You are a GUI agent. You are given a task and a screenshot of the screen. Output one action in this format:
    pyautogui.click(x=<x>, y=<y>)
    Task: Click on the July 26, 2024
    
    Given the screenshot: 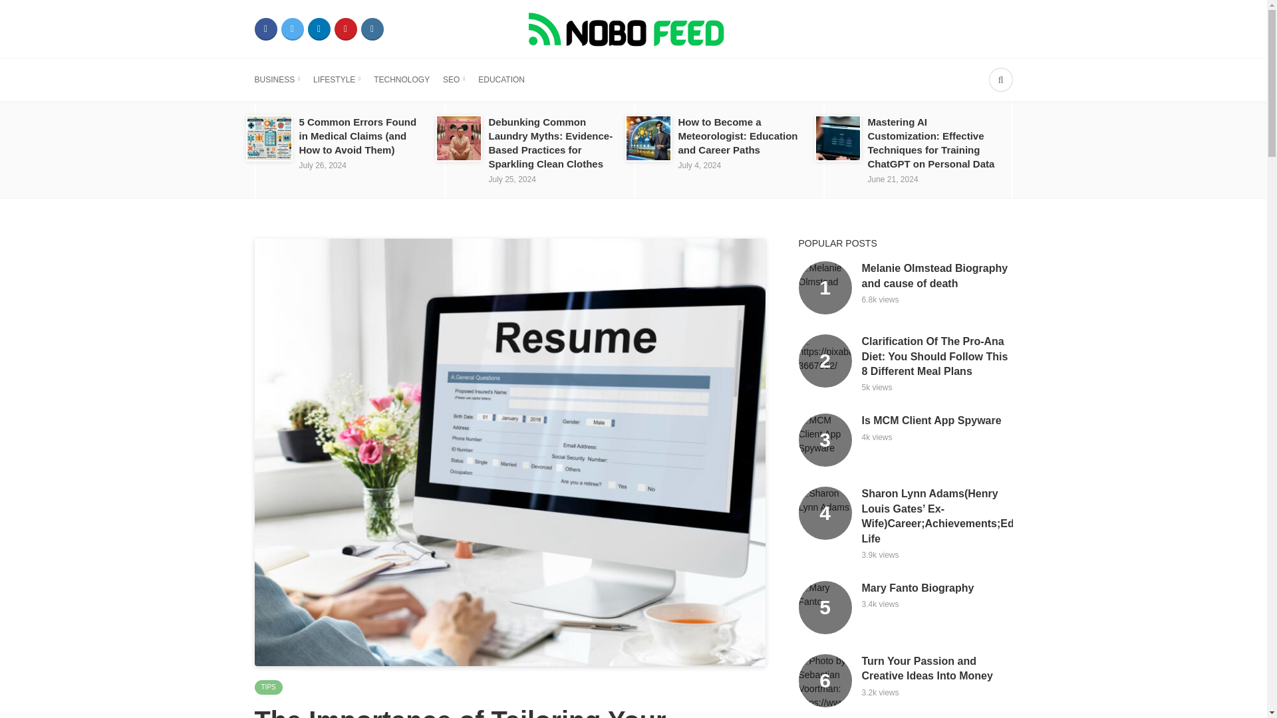 What is the action you would take?
    pyautogui.click(x=322, y=165)
    